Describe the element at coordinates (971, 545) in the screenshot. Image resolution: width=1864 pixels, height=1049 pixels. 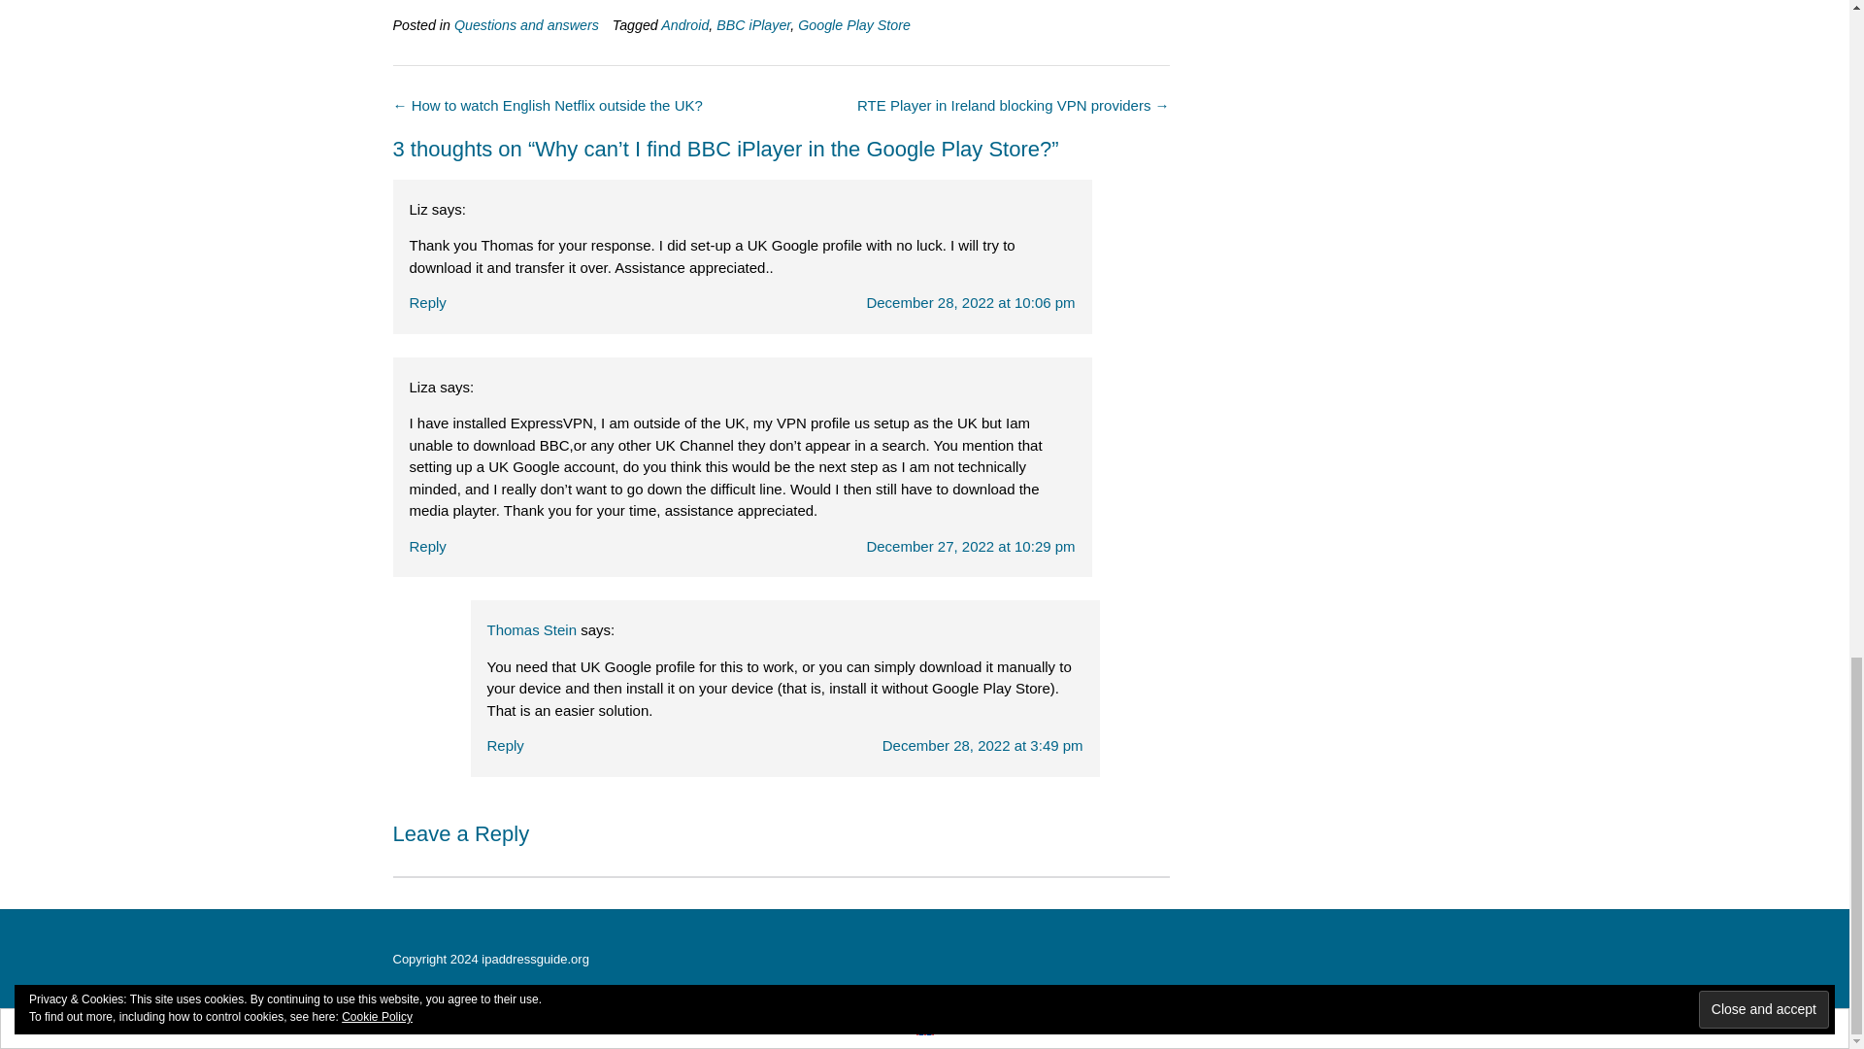
I see `December 27, 2022 at 10:29 pm` at that location.